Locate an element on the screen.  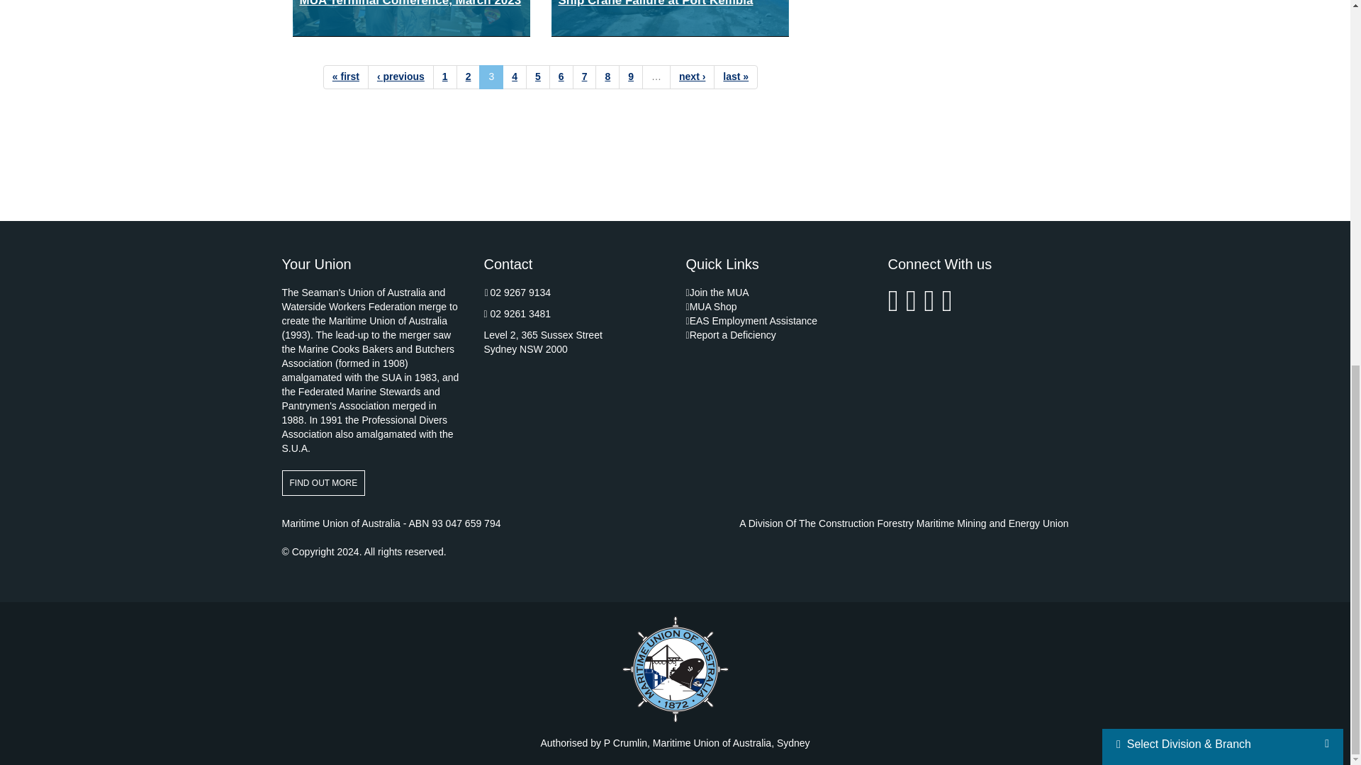
Go to page 4 is located at coordinates (515, 76).